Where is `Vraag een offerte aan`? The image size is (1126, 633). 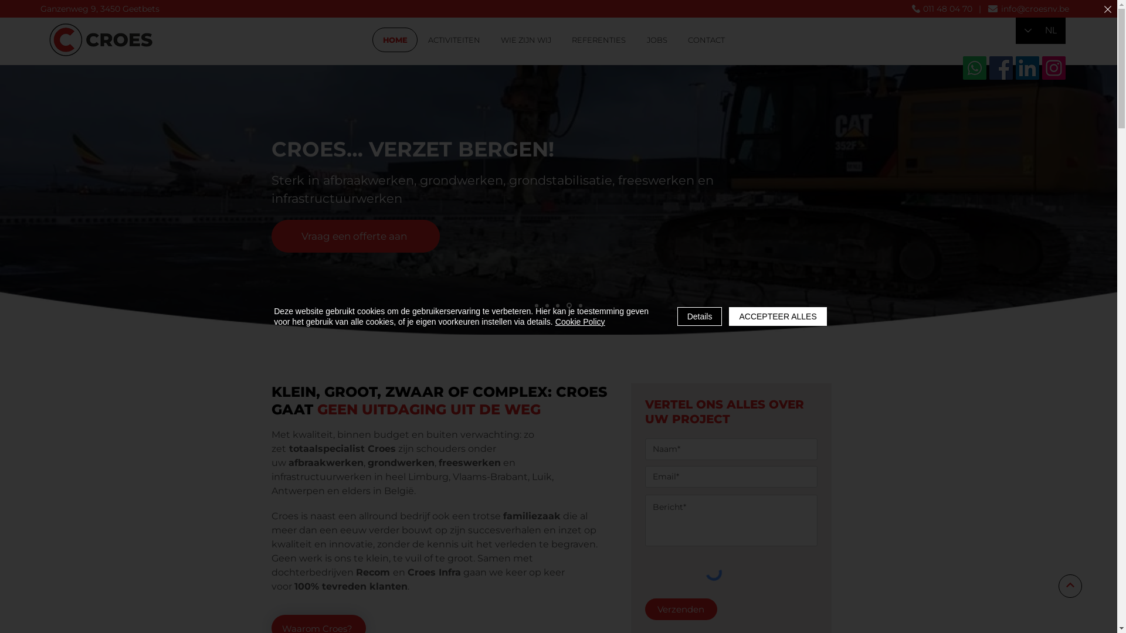 Vraag een offerte aan is located at coordinates (355, 236).